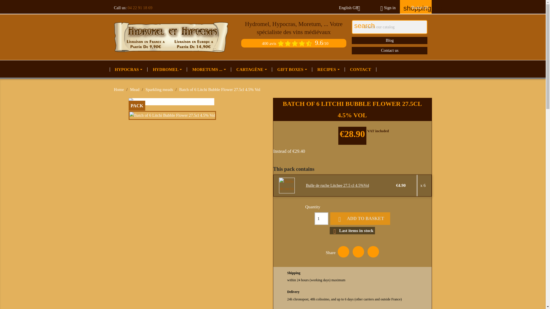  I want to click on HYDROMEL, so click(167, 70).